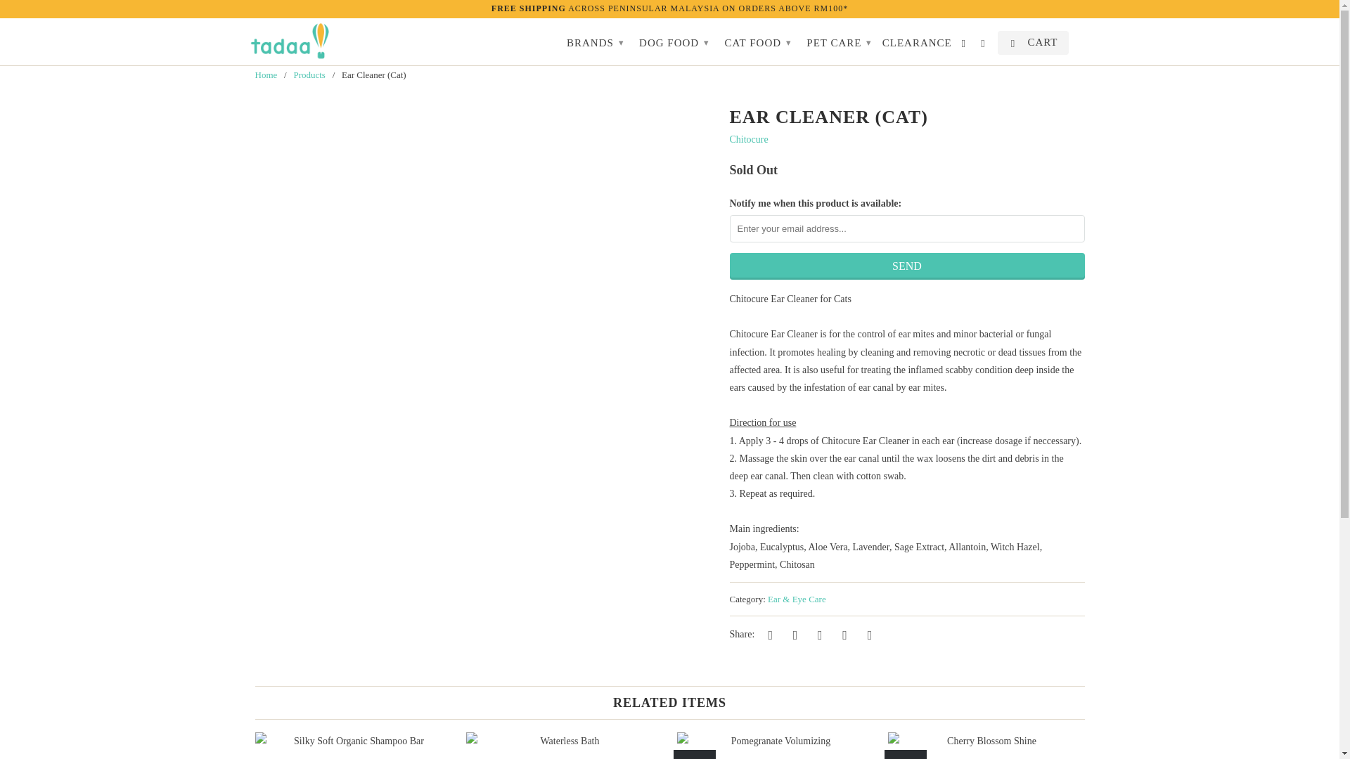 Image resolution: width=1350 pixels, height=759 pixels. I want to click on Email this to a friend, so click(867, 634).